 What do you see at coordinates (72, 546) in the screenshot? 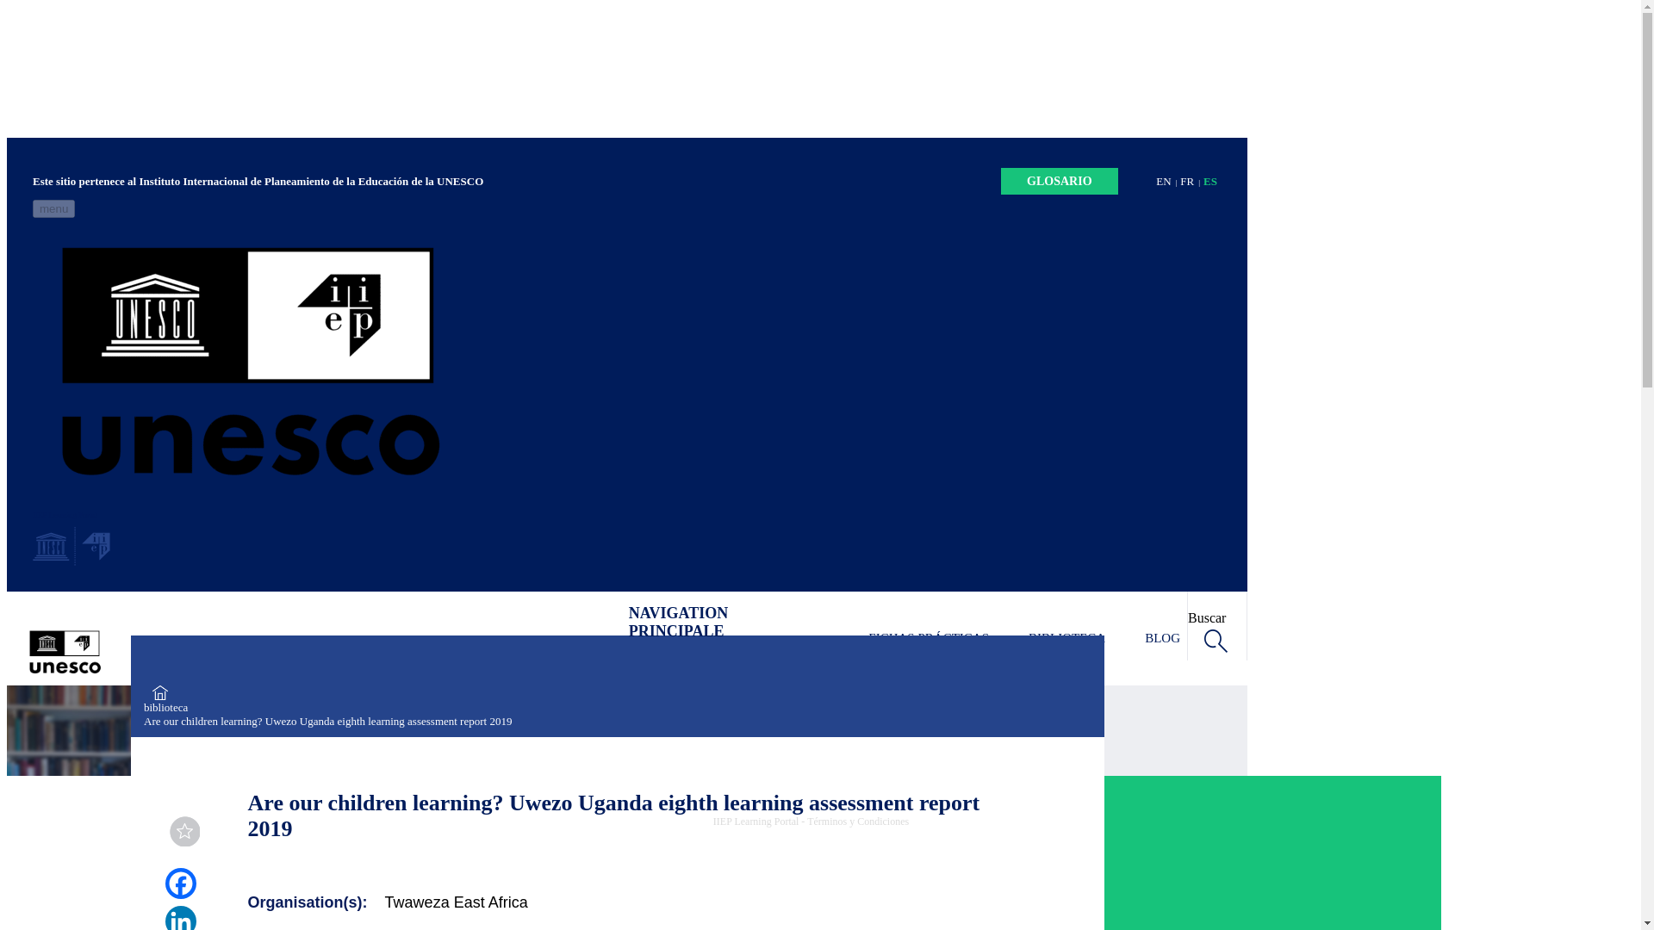
I see `logo` at bounding box center [72, 546].